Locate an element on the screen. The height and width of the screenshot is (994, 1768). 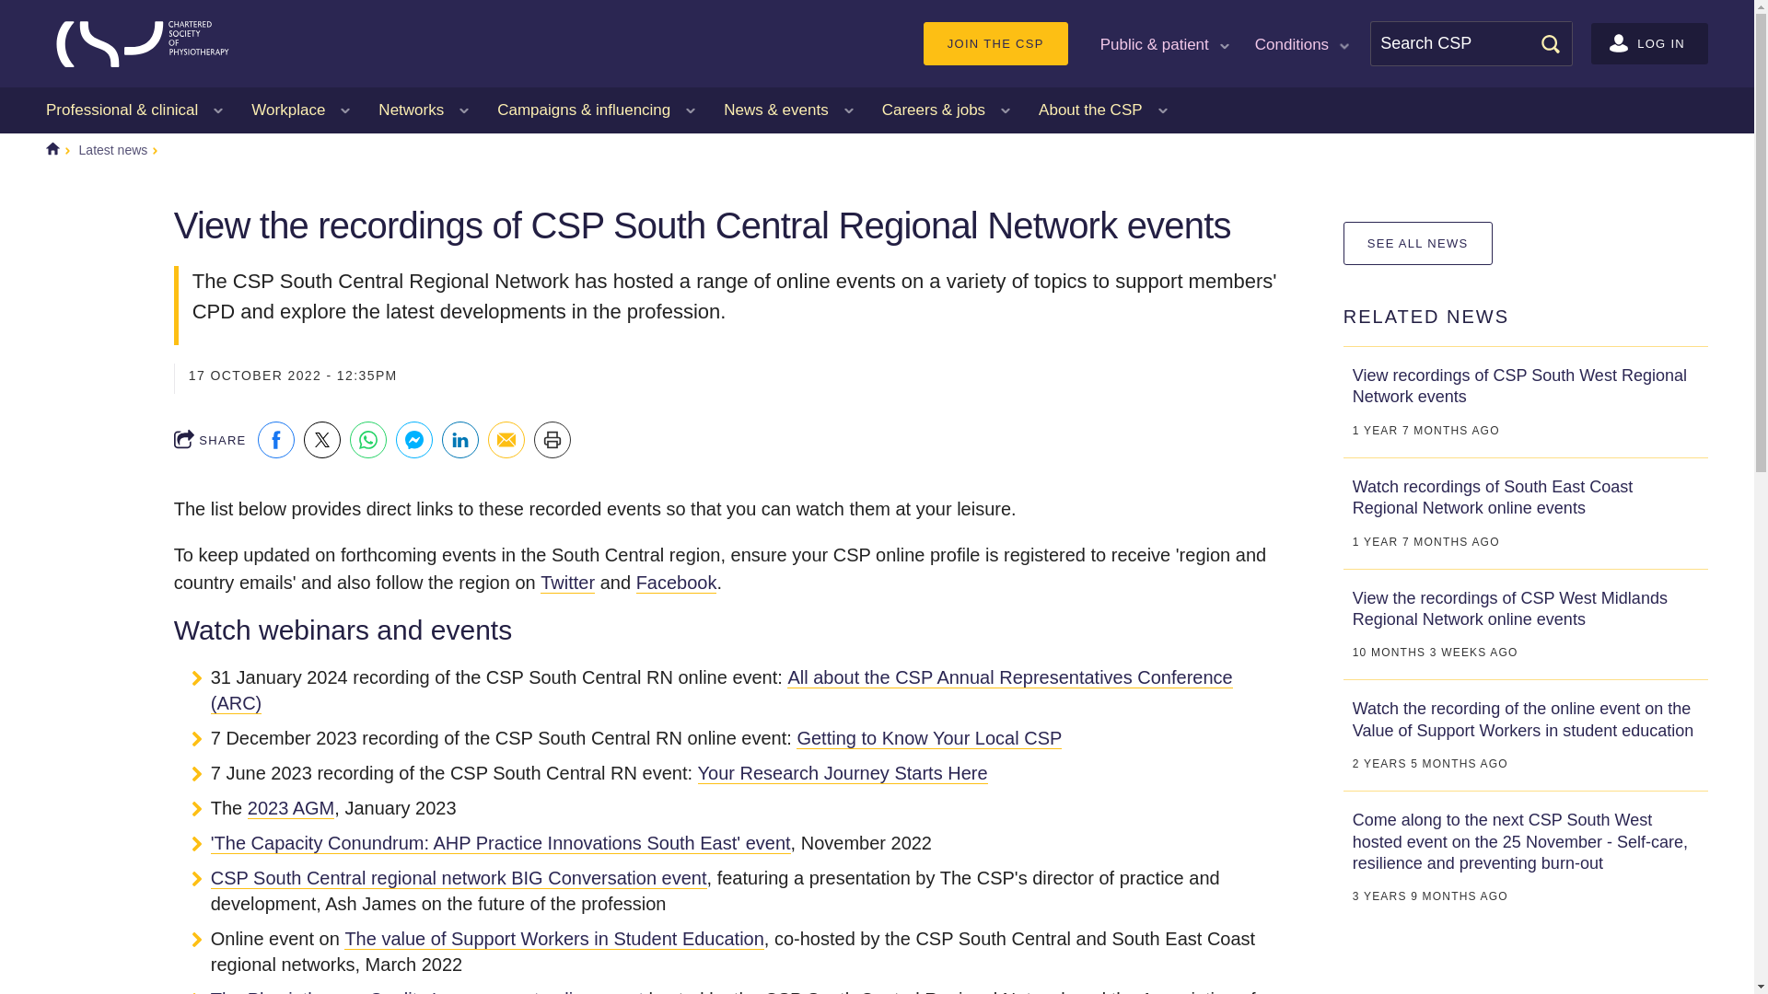
Facebook is located at coordinates (276, 439).